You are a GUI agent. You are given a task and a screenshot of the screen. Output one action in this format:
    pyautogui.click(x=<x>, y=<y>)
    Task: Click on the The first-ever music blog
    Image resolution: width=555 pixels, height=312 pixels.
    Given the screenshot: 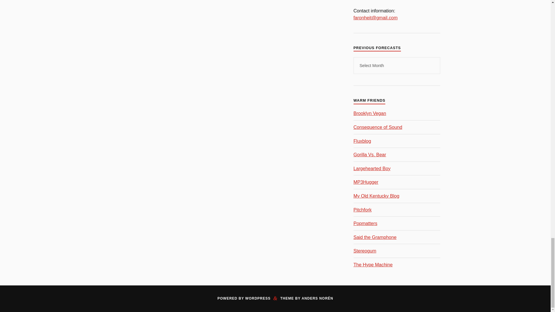 What is the action you would take?
    pyautogui.click(x=362, y=141)
    